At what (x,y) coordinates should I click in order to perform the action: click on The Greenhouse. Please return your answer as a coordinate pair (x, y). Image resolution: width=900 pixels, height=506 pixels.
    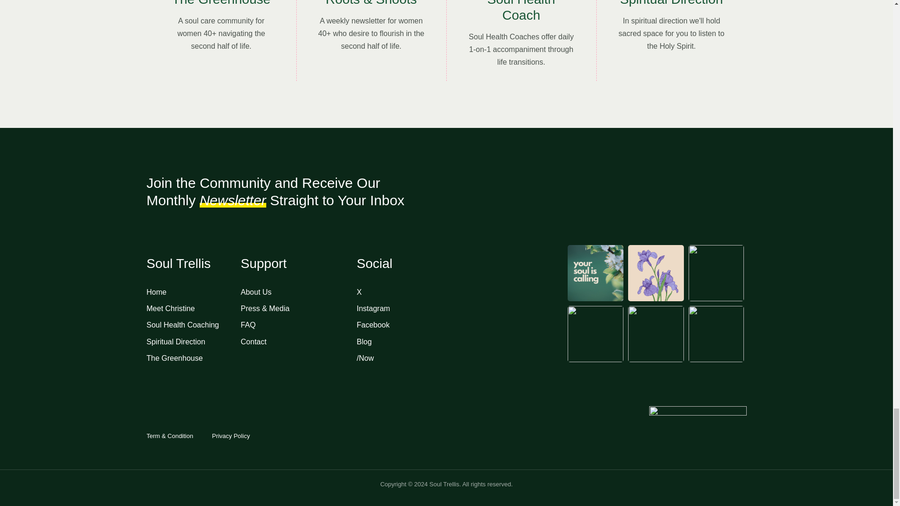
    Looking at the image, I should click on (193, 358).